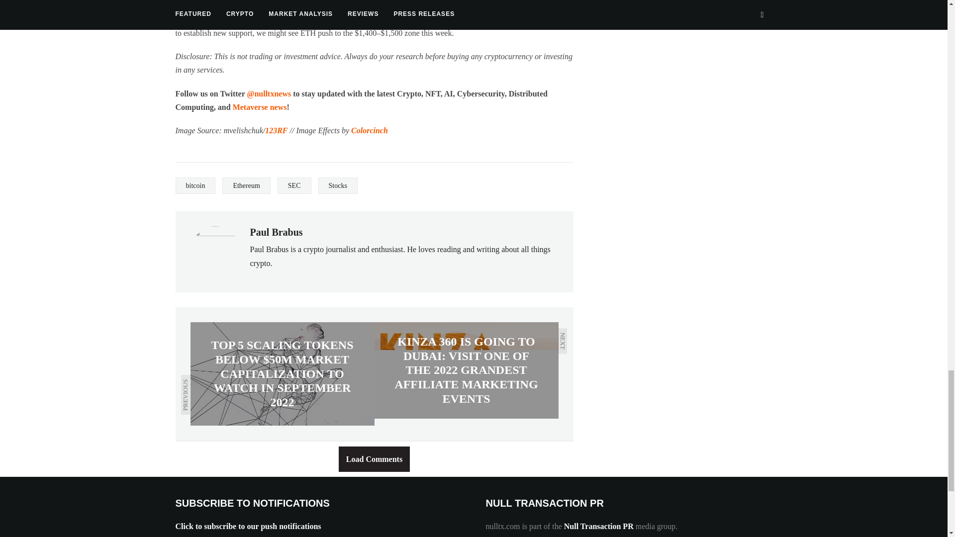 This screenshot has width=955, height=537. Describe the element at coordinates (369, 130) in the screenshot. I see `Colorcinch` at that location.